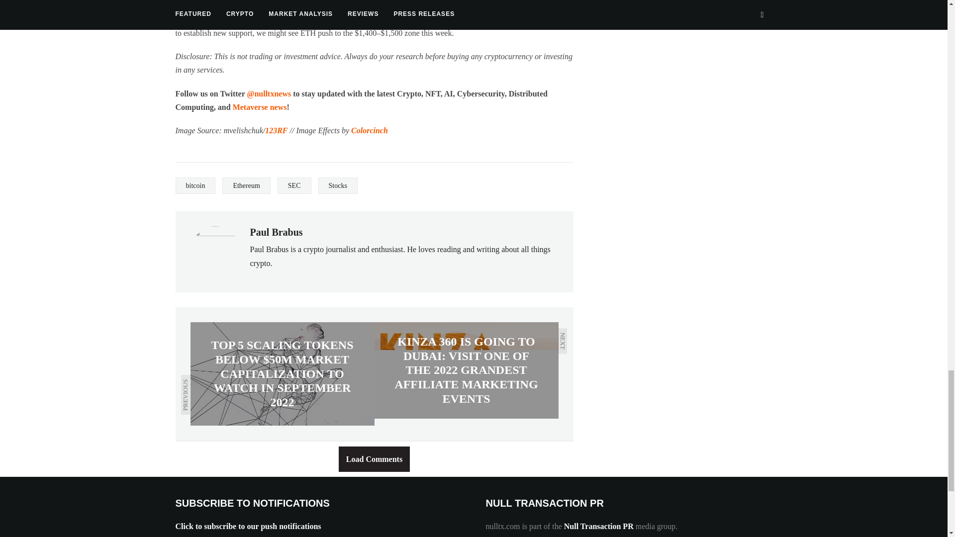 This screenshot has width=955, height=537. Describe the element at coordinates (369, 130) in the screenshot. I see `Colorcinch` at that location.